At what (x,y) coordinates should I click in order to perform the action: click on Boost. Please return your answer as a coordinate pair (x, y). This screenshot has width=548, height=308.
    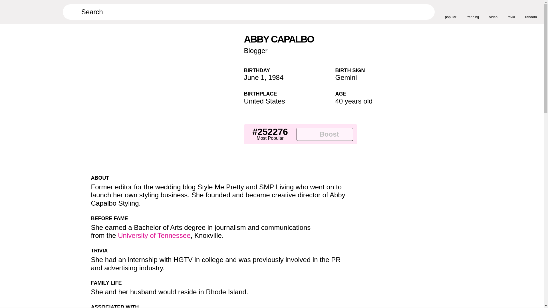
    Looking at the image, I should click on (325, 134).